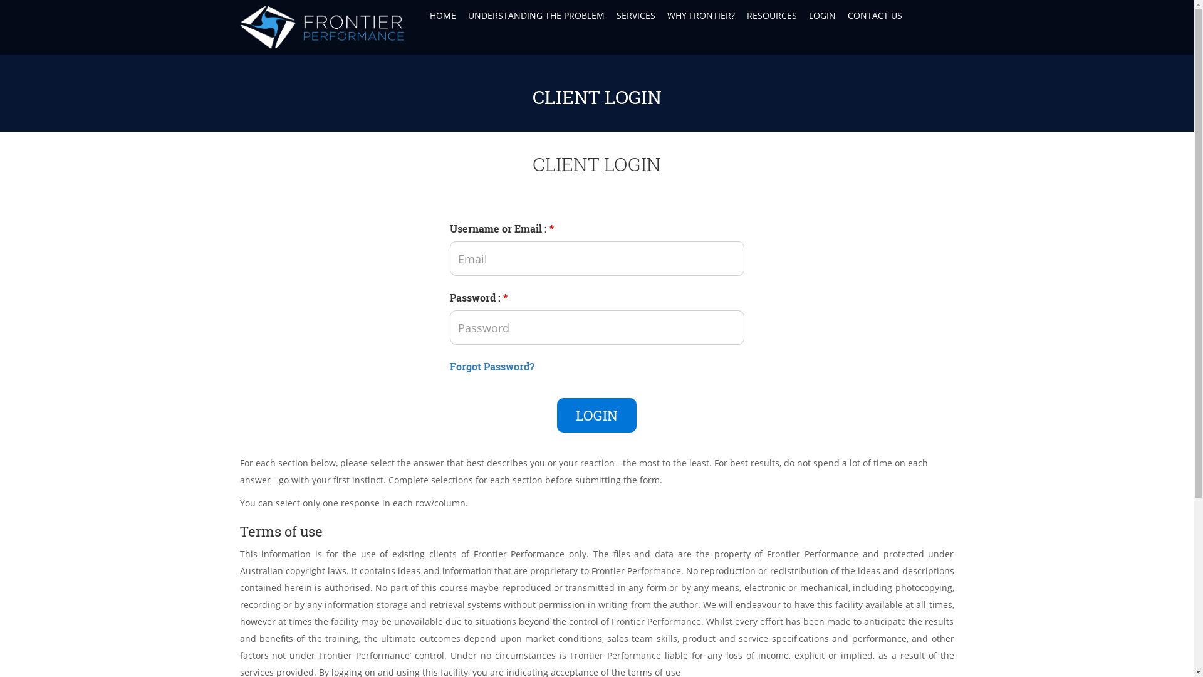 The image size is (1203, 677). Describe the element at coordinates (635, 16) in the screenshot. I see `SERVICES` at that location.